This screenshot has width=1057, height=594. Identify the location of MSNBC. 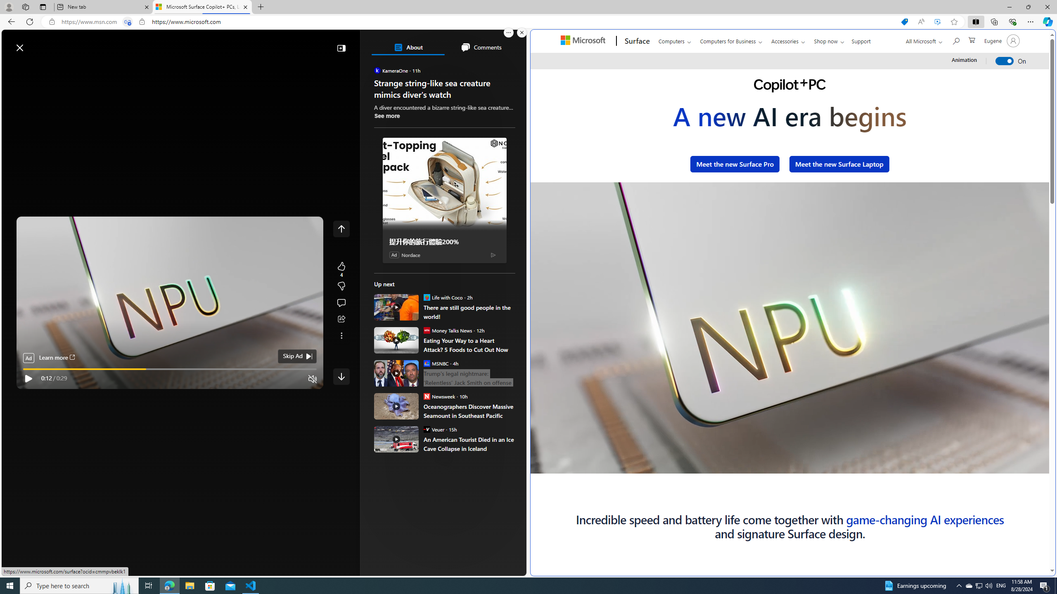
(426, 363).